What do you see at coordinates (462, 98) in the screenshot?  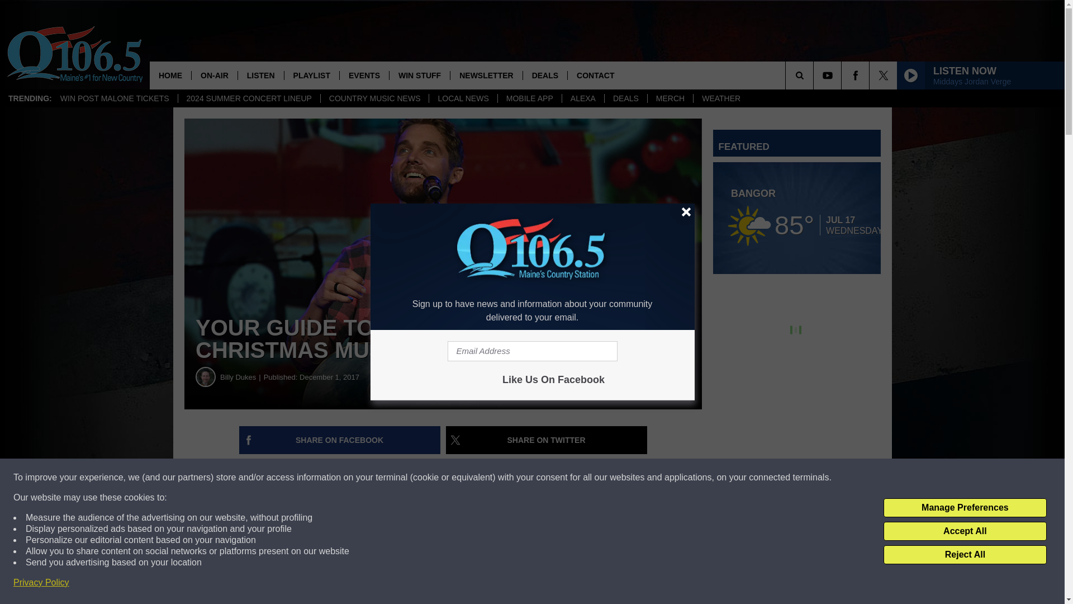 I see `LOCAL NEWS` at bounding box center [462, 98].